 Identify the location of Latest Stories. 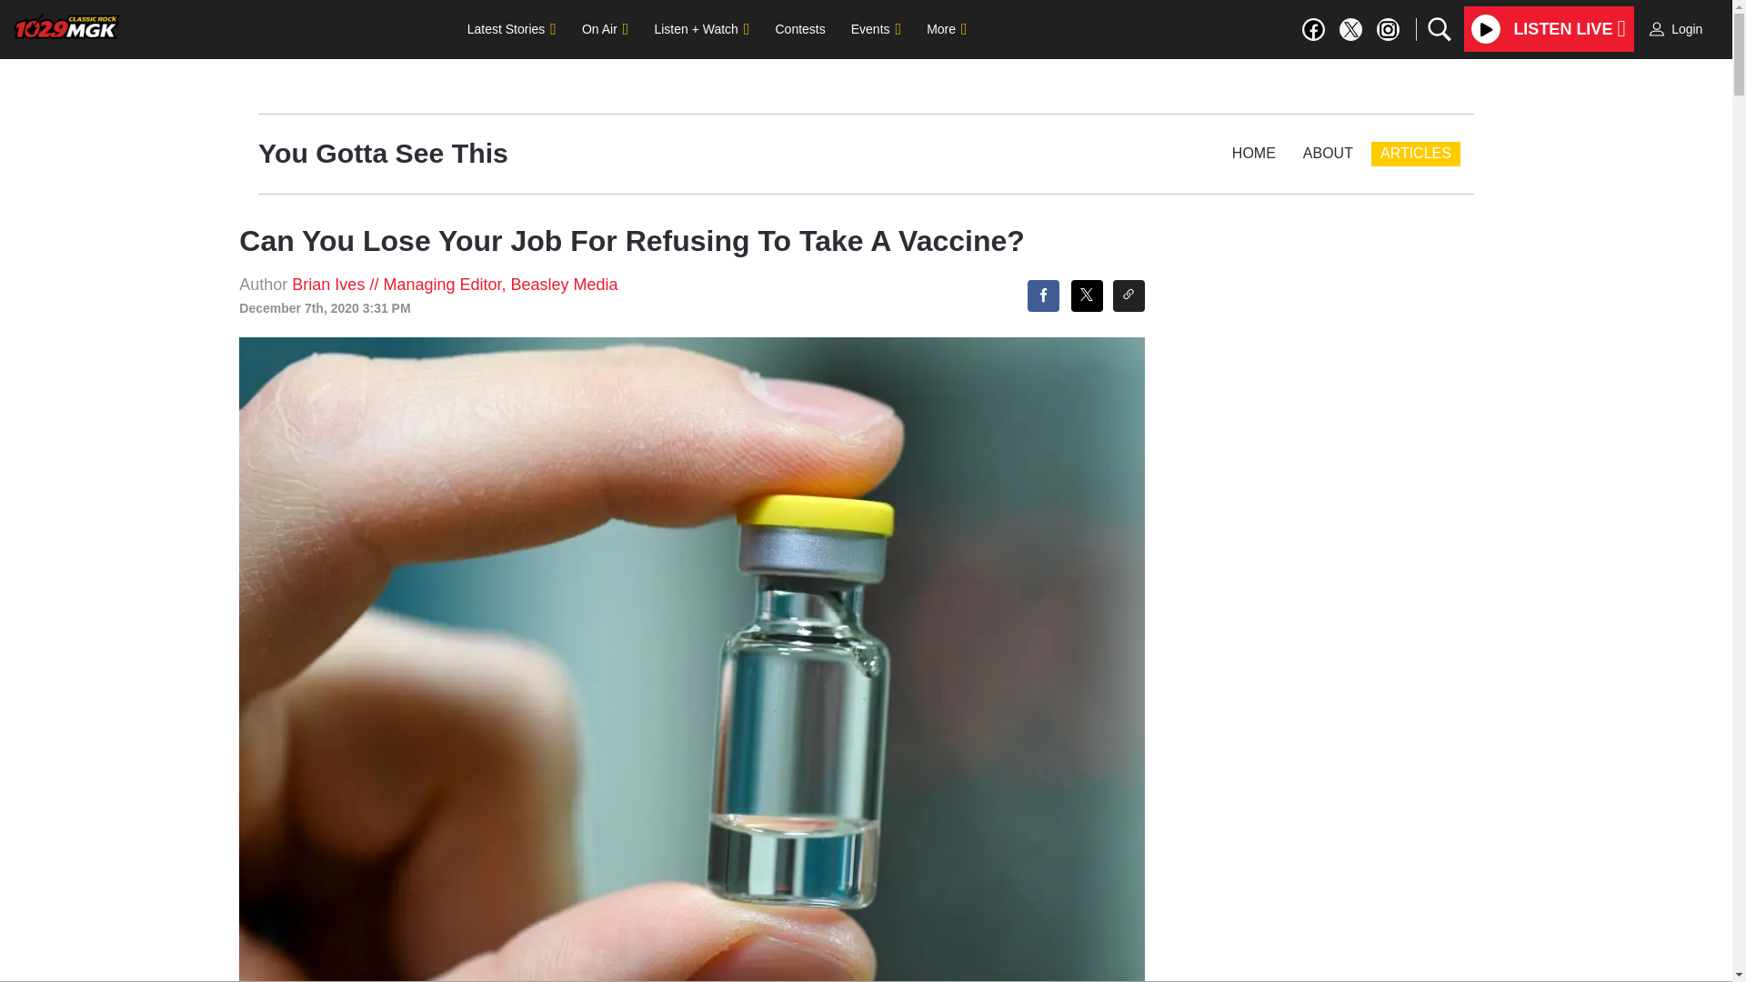
(511, 28).